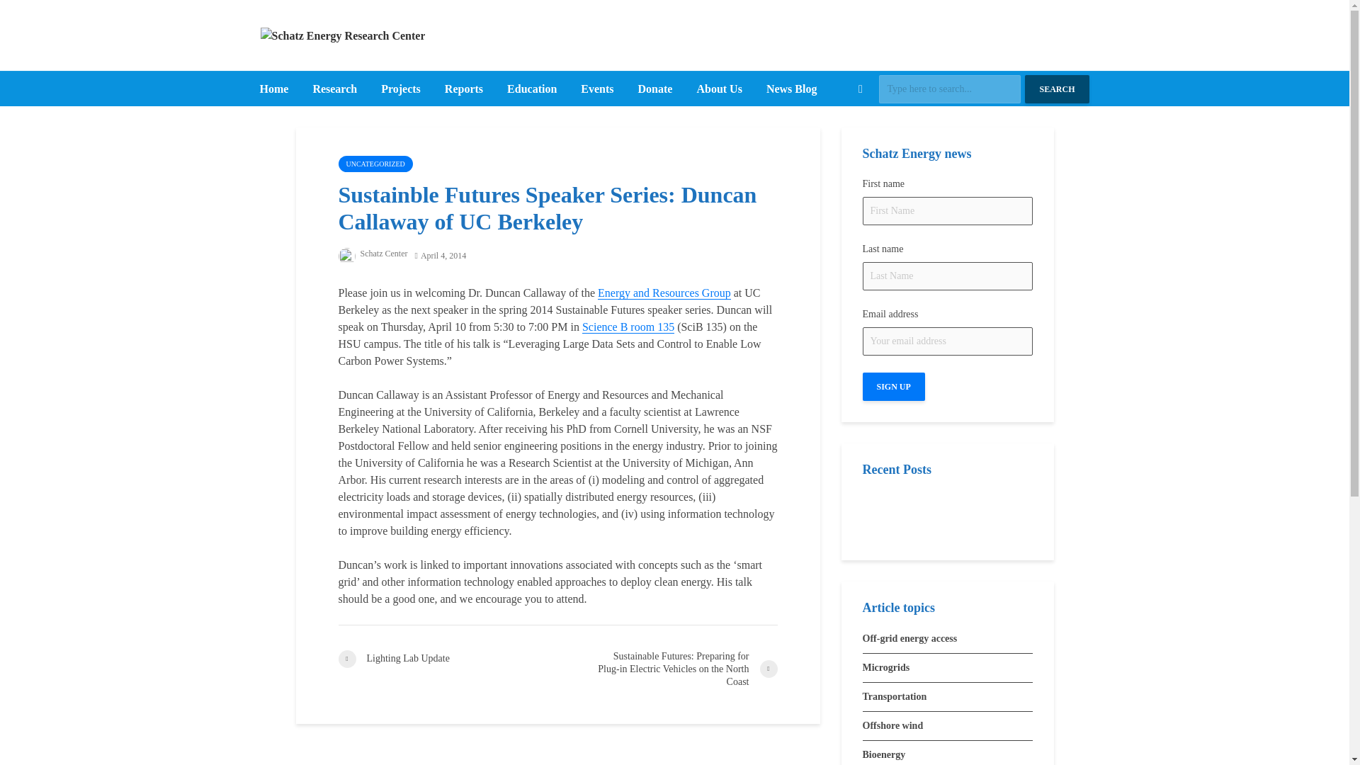 This screenshot has height=765, width=1360. I want to click on Home, so click(273, 89).